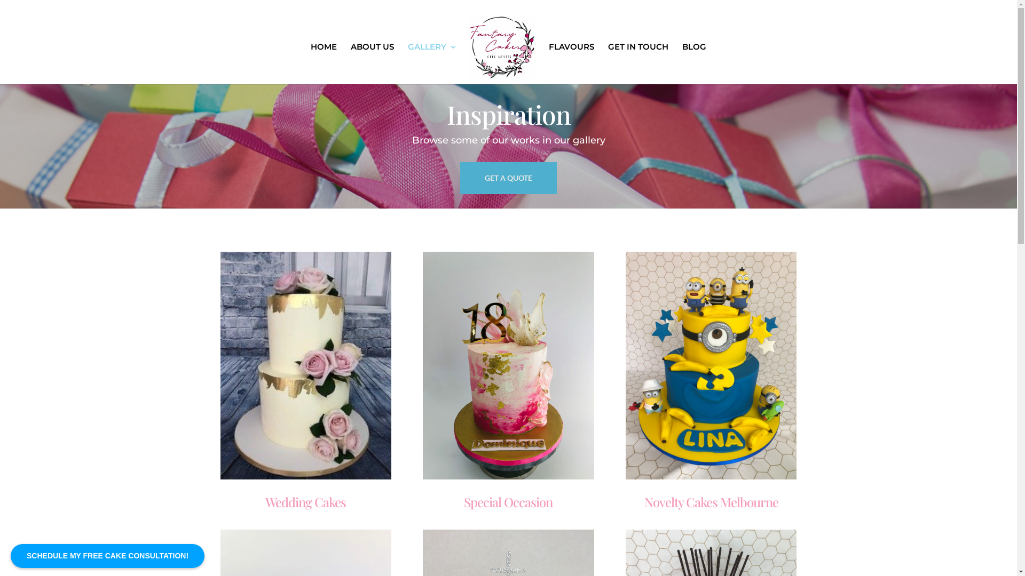 The width and height of the screenshot is (1025, 576). What do you see at coordinates (324, 64) in the screenshot?
I see `HOME` at bounding box center [324, 64].